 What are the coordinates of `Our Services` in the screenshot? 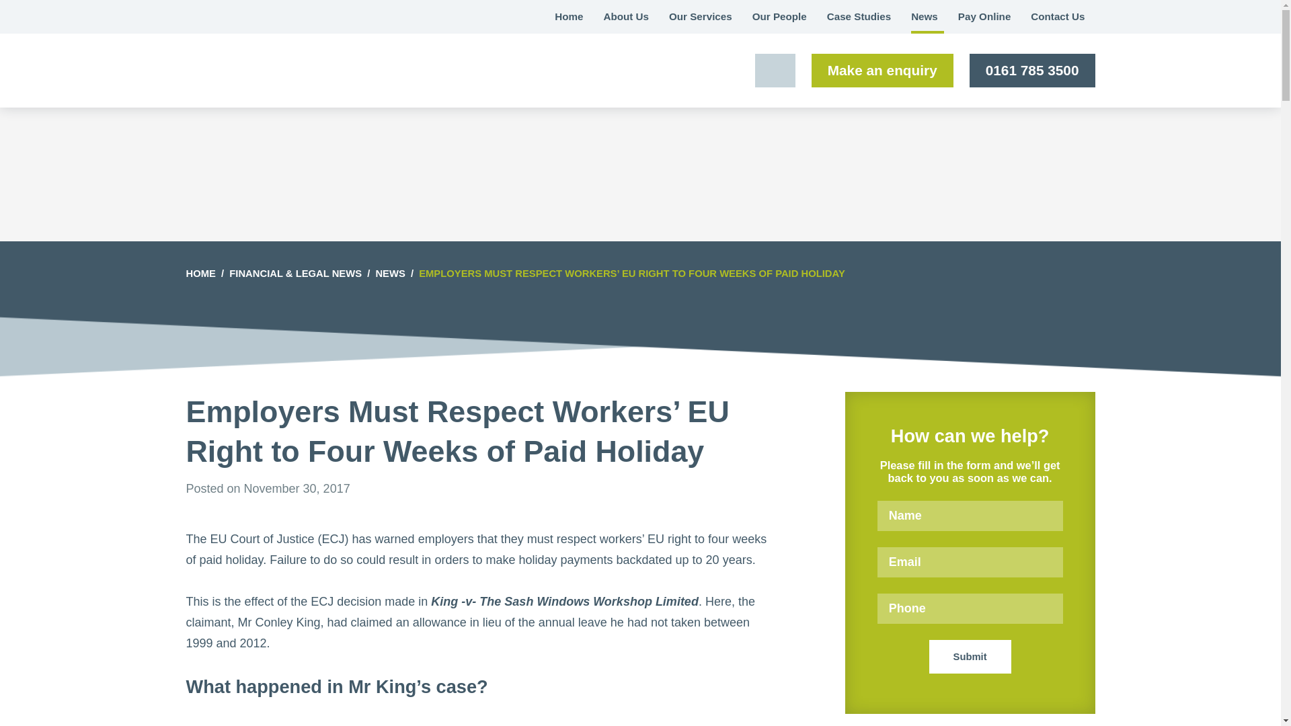 It's located at (701, 16).